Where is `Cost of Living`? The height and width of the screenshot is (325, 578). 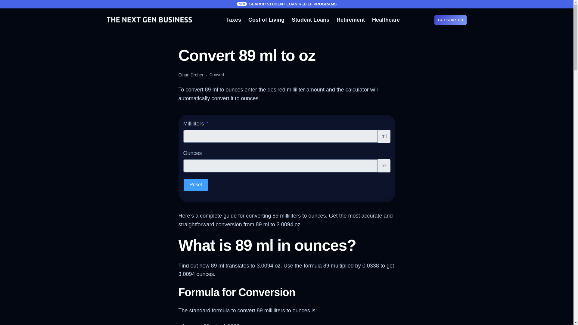 Cost of Living is located at coordinates (266, 20).